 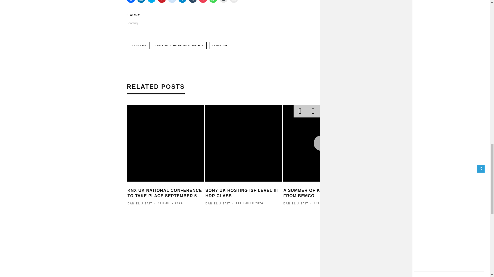 What do you see at coordinates (162, 1) in the screenshot?
I see `Click to share on Pinterest` at bounding box center [162, 1].